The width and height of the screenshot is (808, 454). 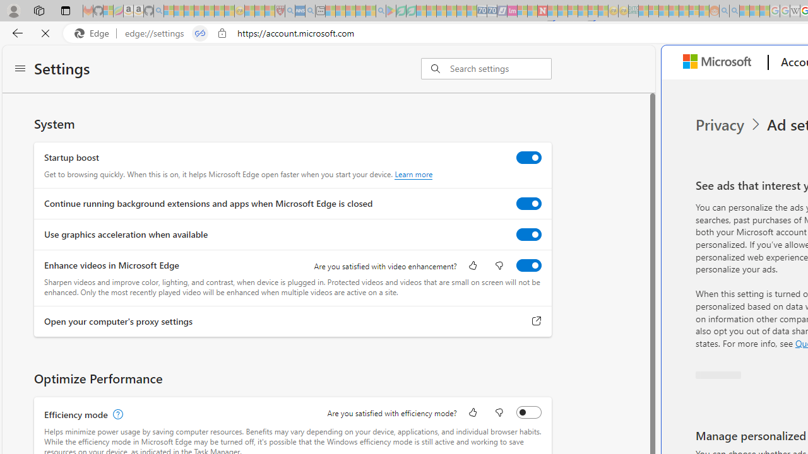 What do you see at coordinates (401, 11) in the screenshot?
I see `Terms of Use Agreement - Sleeping` at bounding box center [401, 11].